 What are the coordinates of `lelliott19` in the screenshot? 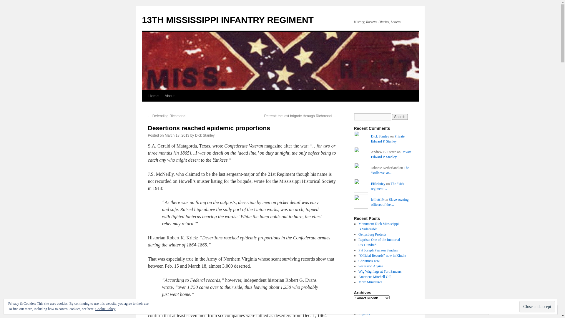 It's located at (361, 203).